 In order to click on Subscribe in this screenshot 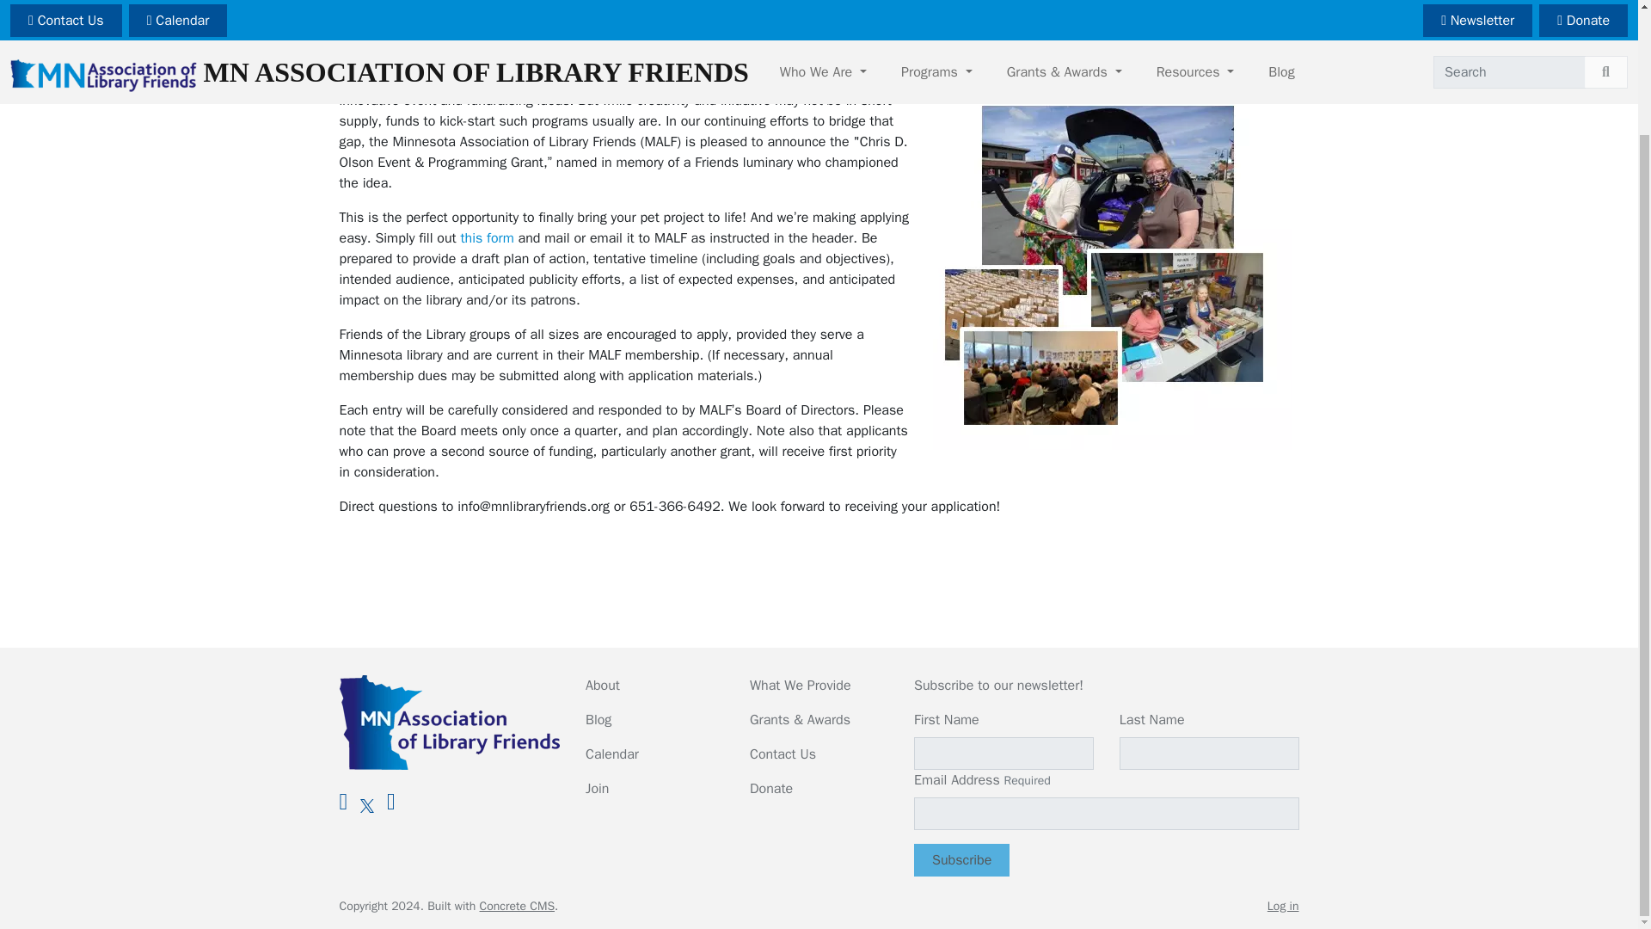, I will do `click(961, 860)`.